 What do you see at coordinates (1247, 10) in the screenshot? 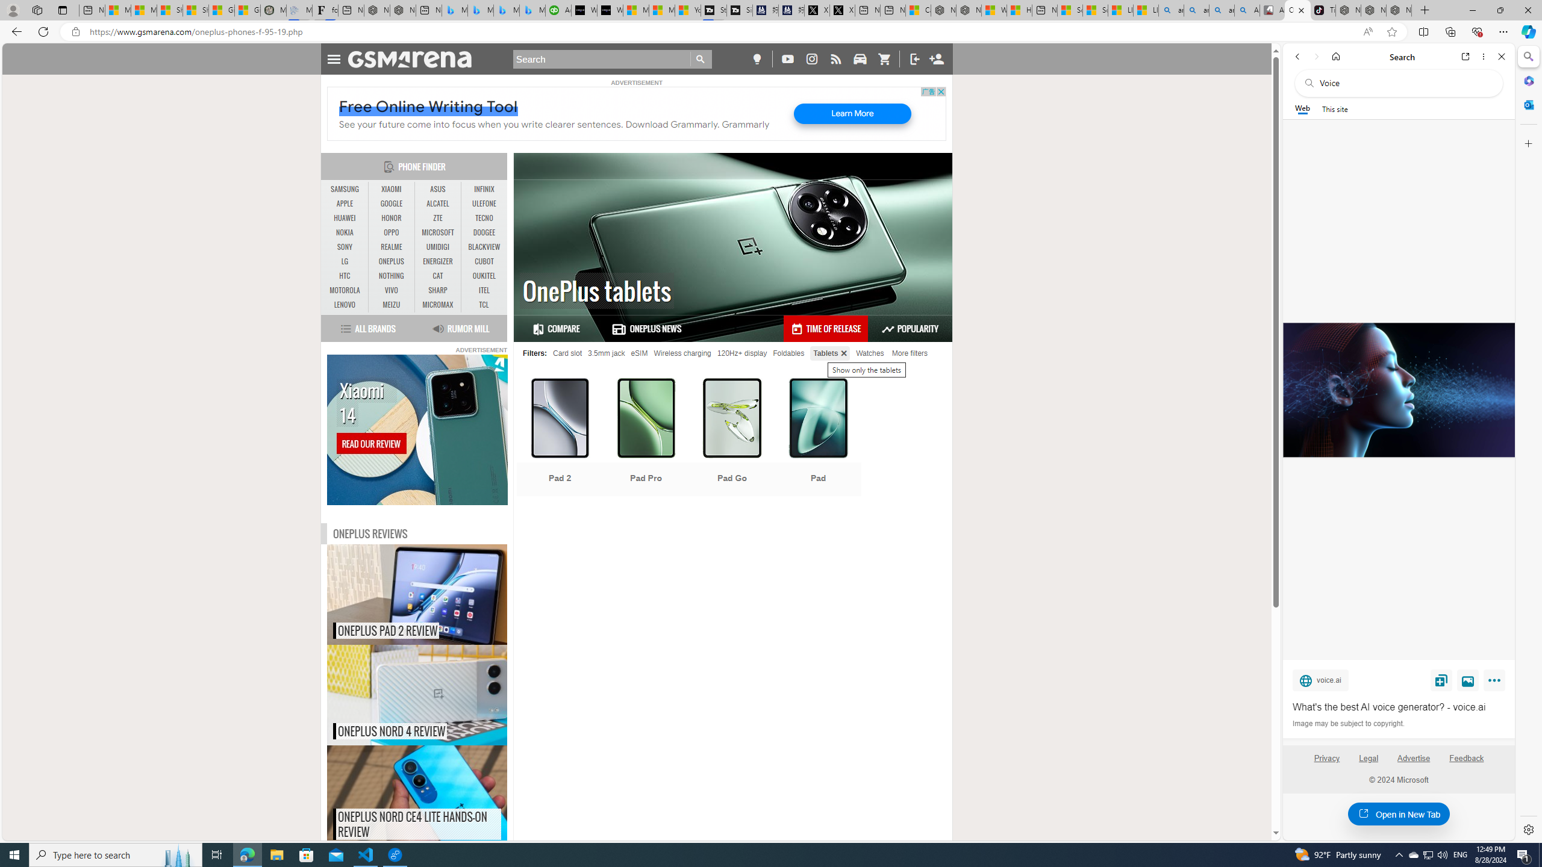
I see `Amazon Echo Robot - Search Images` at bounding box center [1247, 10].